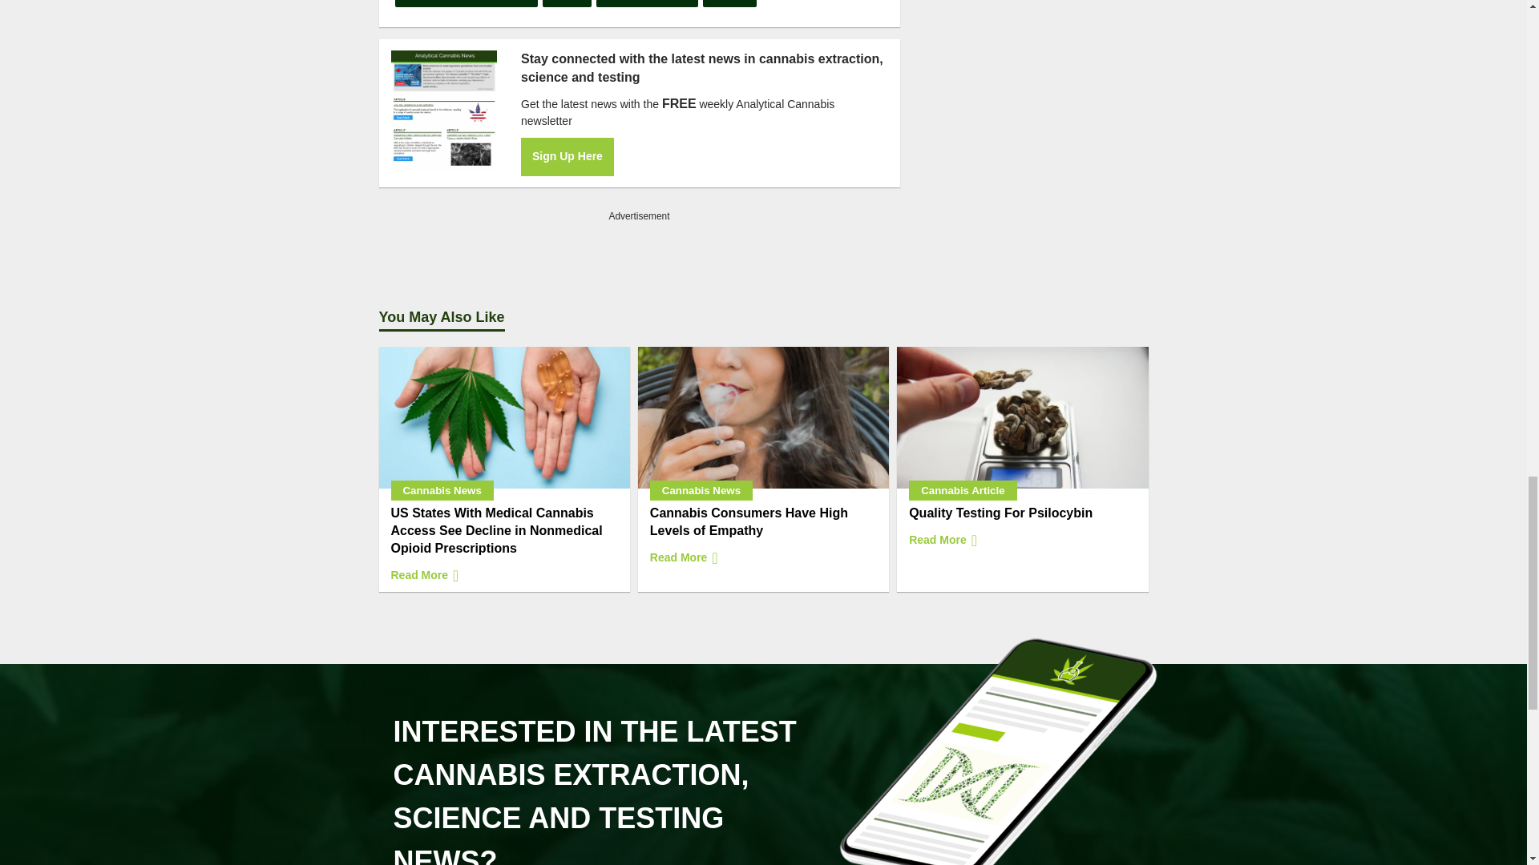 Image resolution: width=1539 pixels, height=865 pixels. Describe the element at coordinates (640, 248) in the screenshot. I see `3rd party ad content` at that location.